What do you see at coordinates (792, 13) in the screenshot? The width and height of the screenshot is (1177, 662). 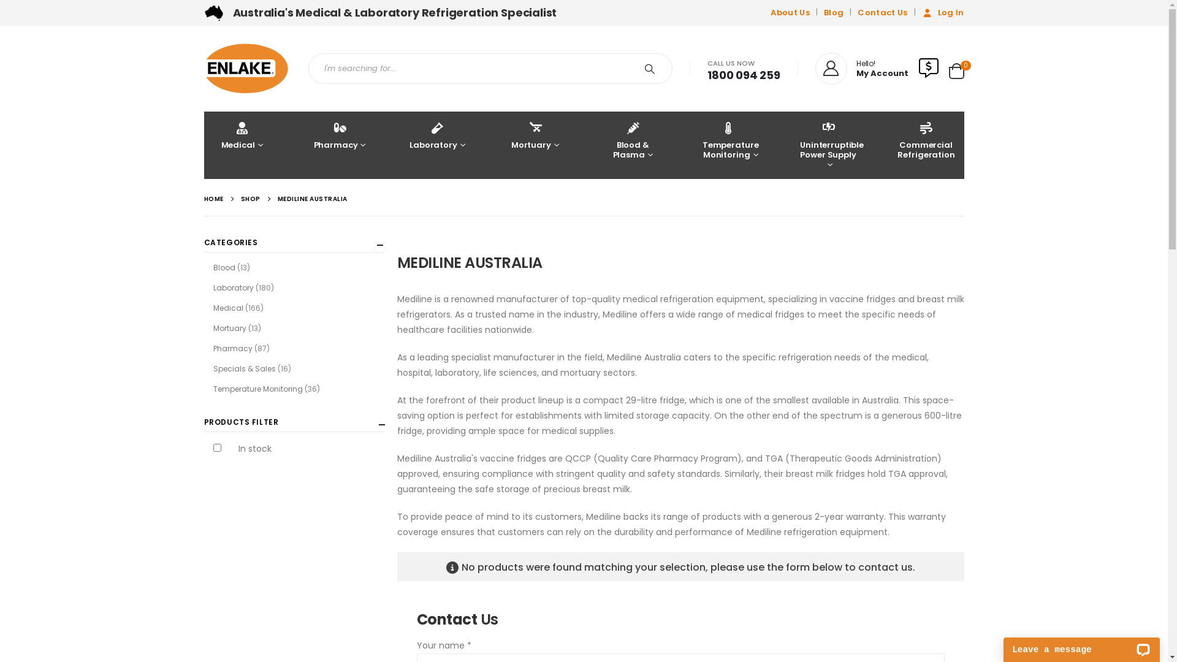 I see `About Us` at bounding box center [792, 13].